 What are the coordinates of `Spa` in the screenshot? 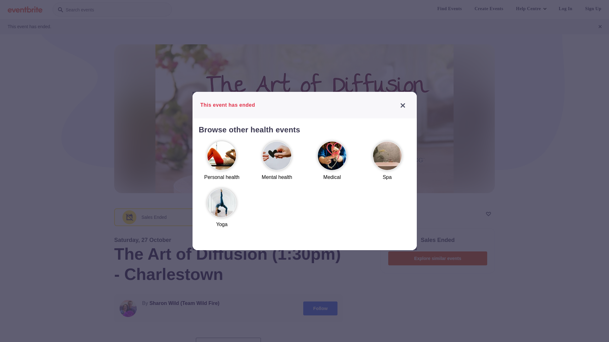 It's located at (387, 163).